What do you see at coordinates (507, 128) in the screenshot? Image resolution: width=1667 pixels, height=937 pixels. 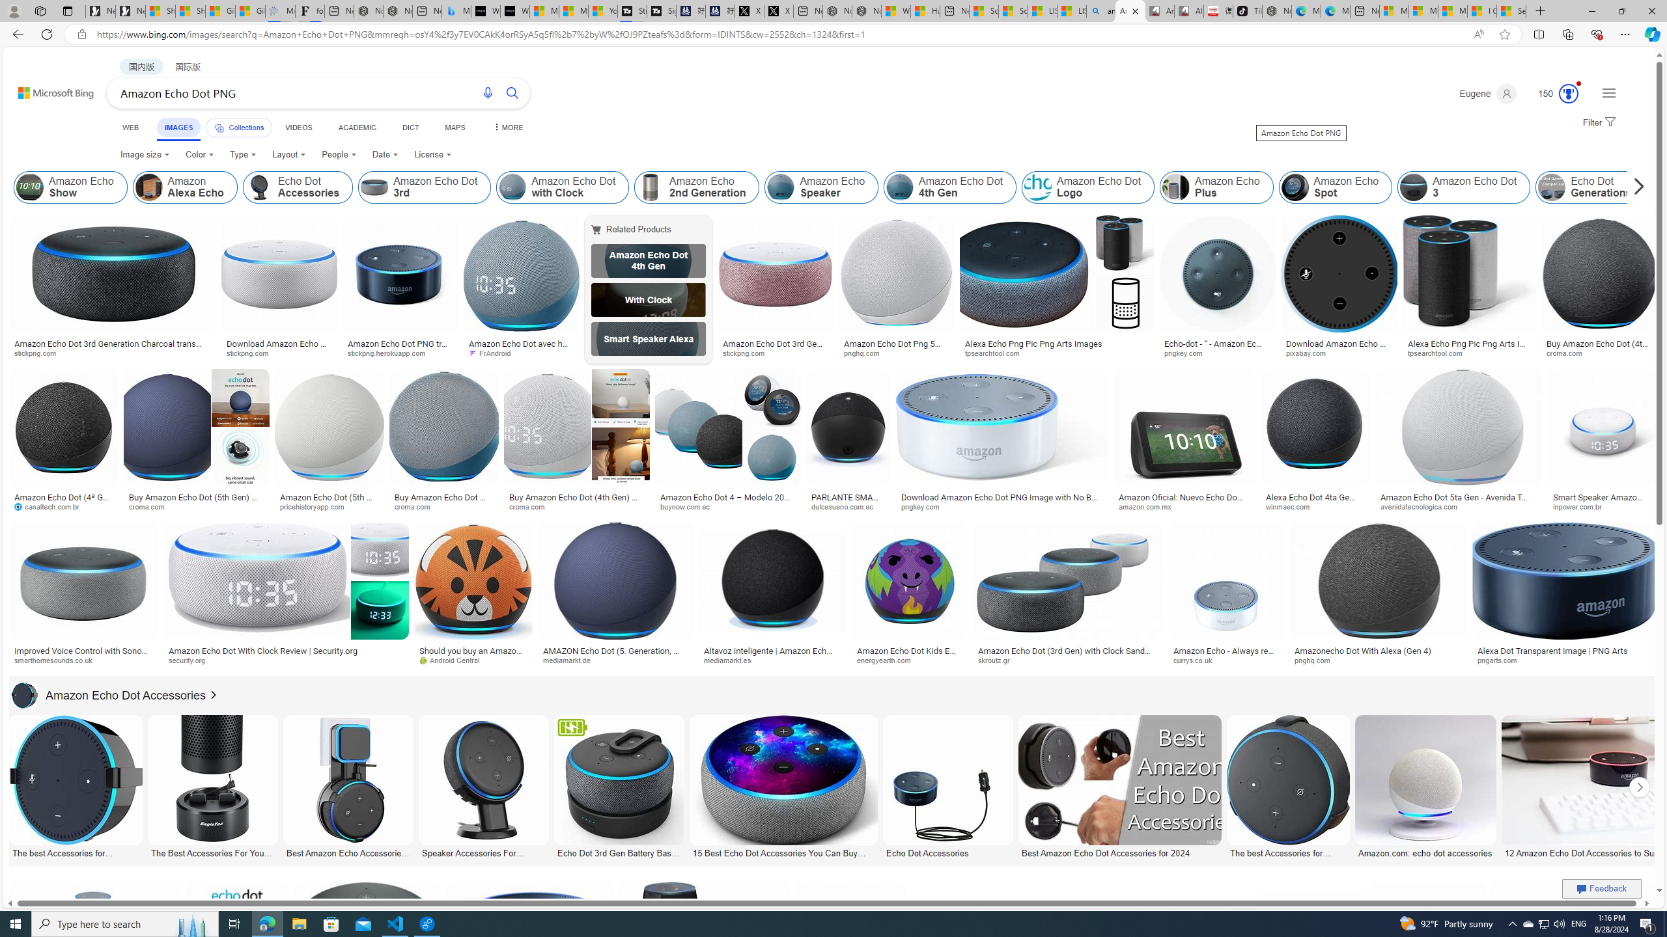 I see `Dropdown Menu` at bounding box center [507, 128].